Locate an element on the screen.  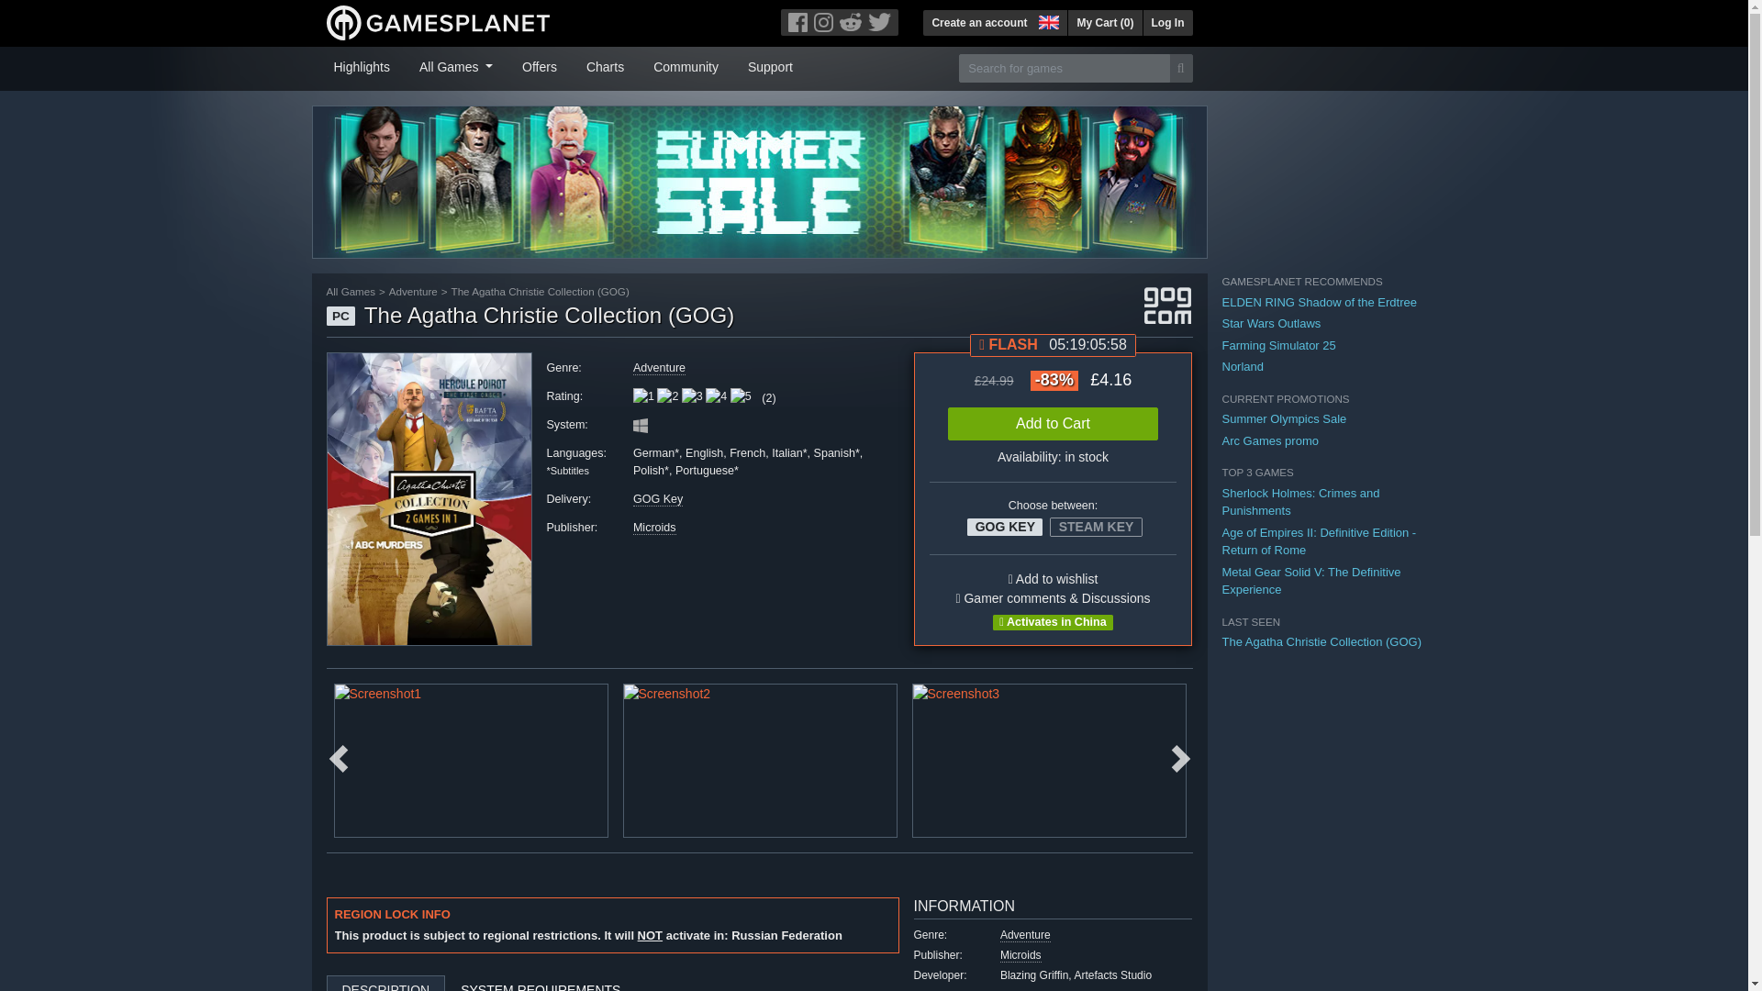
Create an account is located at coordinates (979, 22).